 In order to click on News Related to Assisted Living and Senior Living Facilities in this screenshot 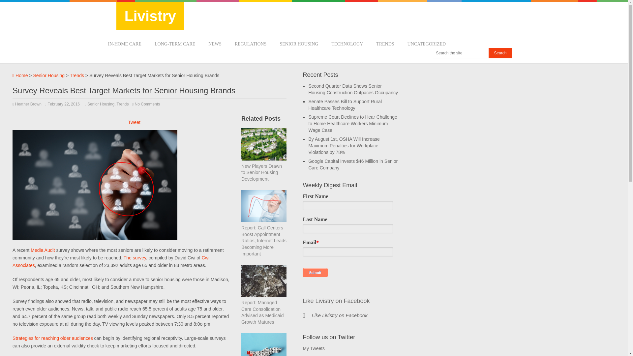, I will do `click(299, 44)`.